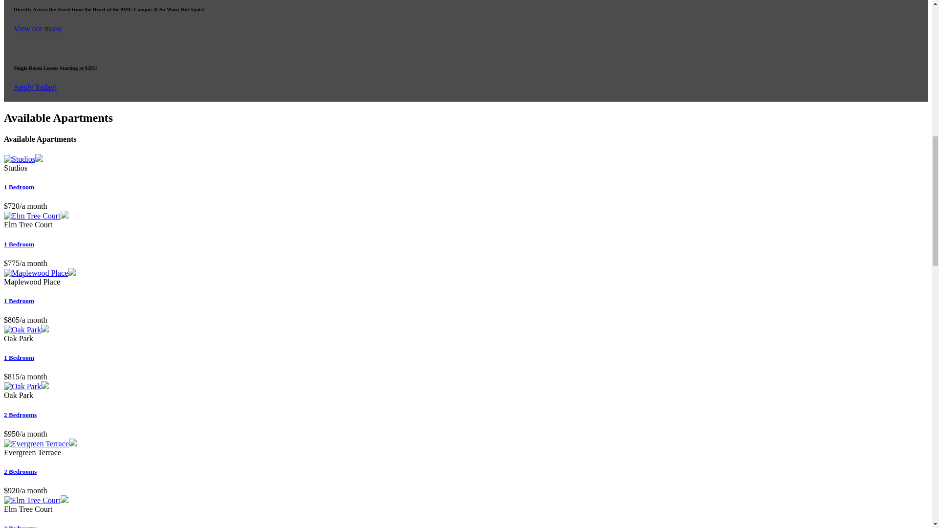 The height and width of the screenshot is (528, 939). What do you see at coordinates (20, 415) in the screenshot?
I see `2 Bedrooms` at bounding box center [20, 415].